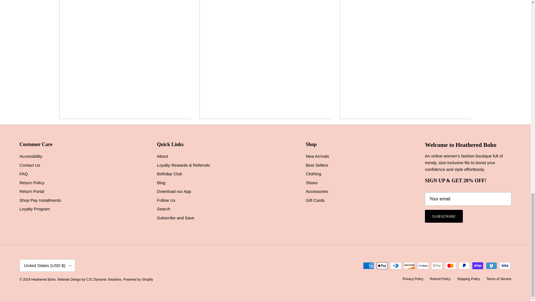 The image size is (535, 301). Describe the element at coordinates (396, 265) in the screenshot. I see `Diners Club` at that location.